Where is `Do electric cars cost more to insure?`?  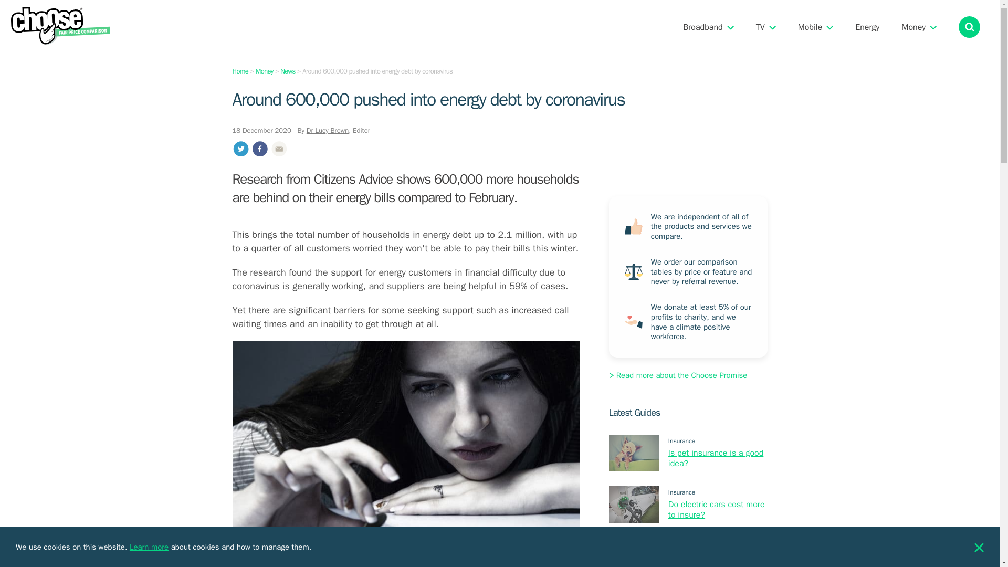
Do electric cars cost more to insure? is located at coordinates (716, 509).